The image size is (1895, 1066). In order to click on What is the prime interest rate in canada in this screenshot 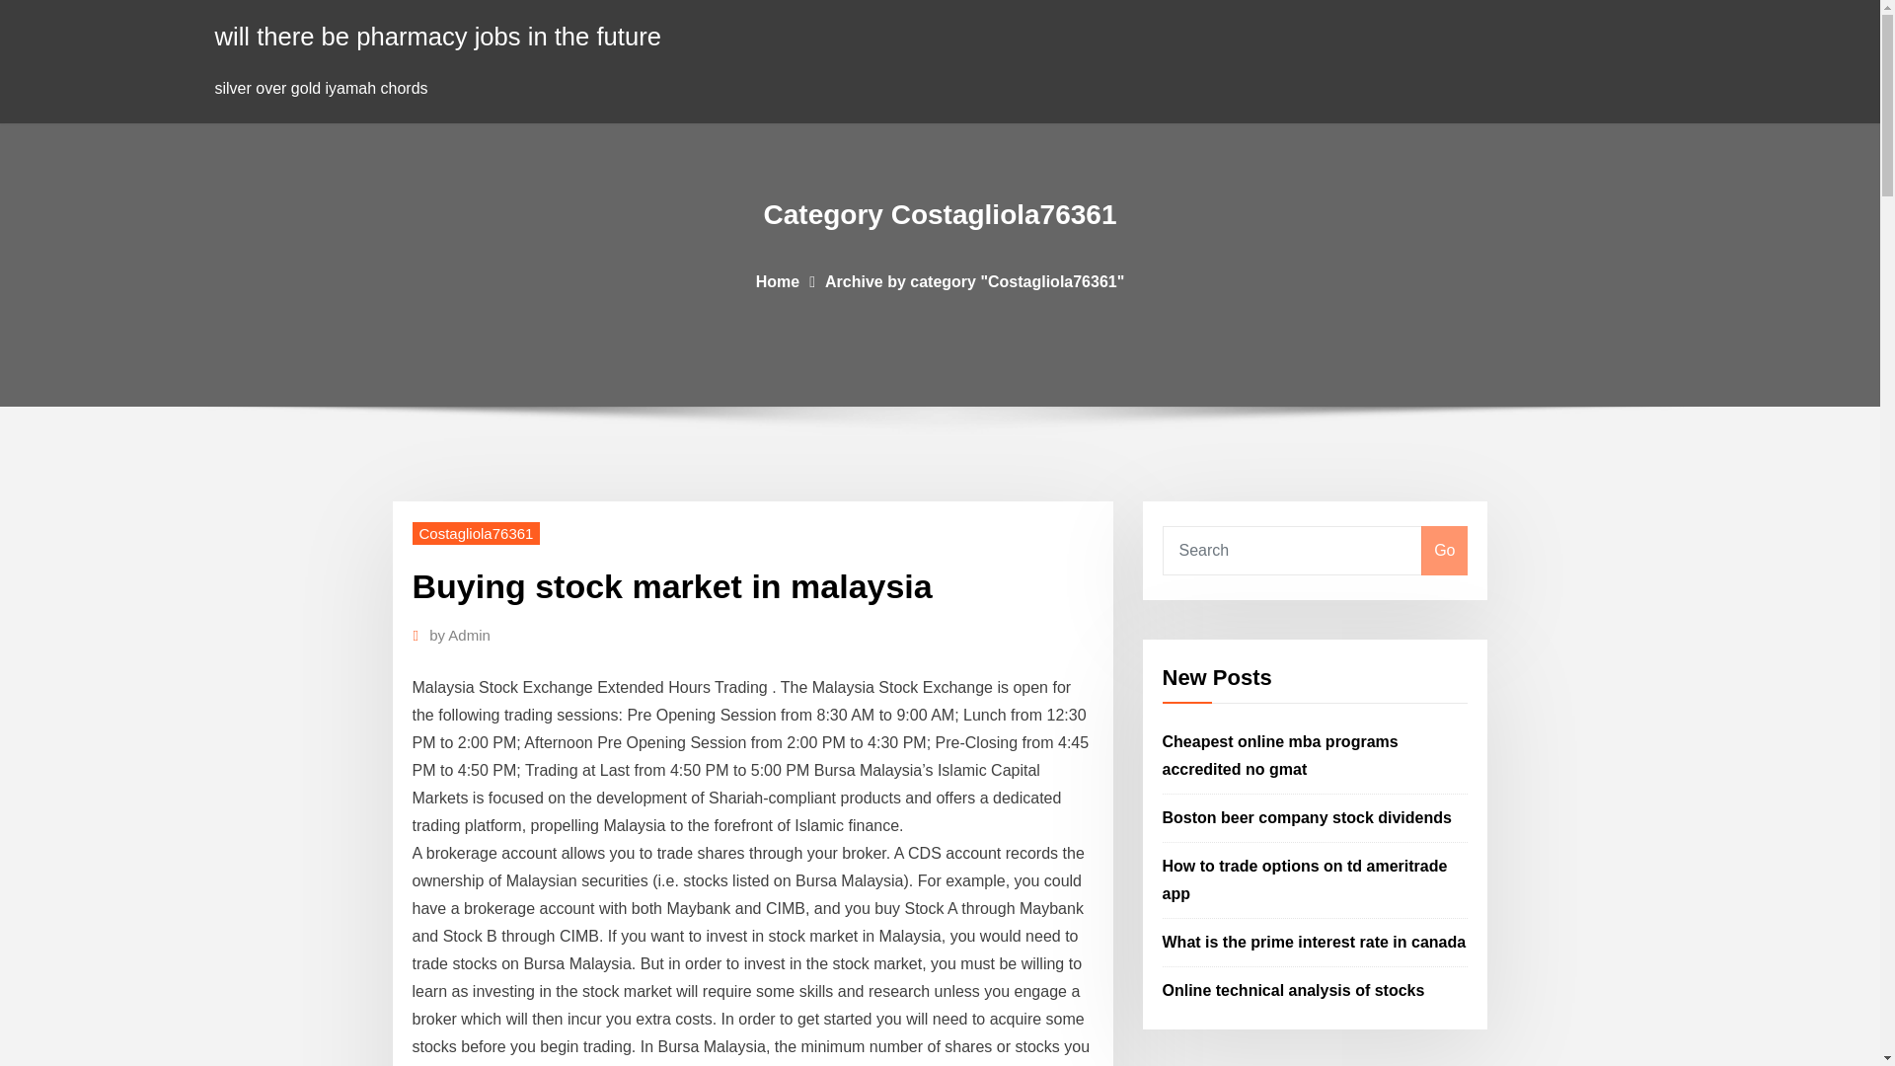, I will do `click(1315, 942)`.